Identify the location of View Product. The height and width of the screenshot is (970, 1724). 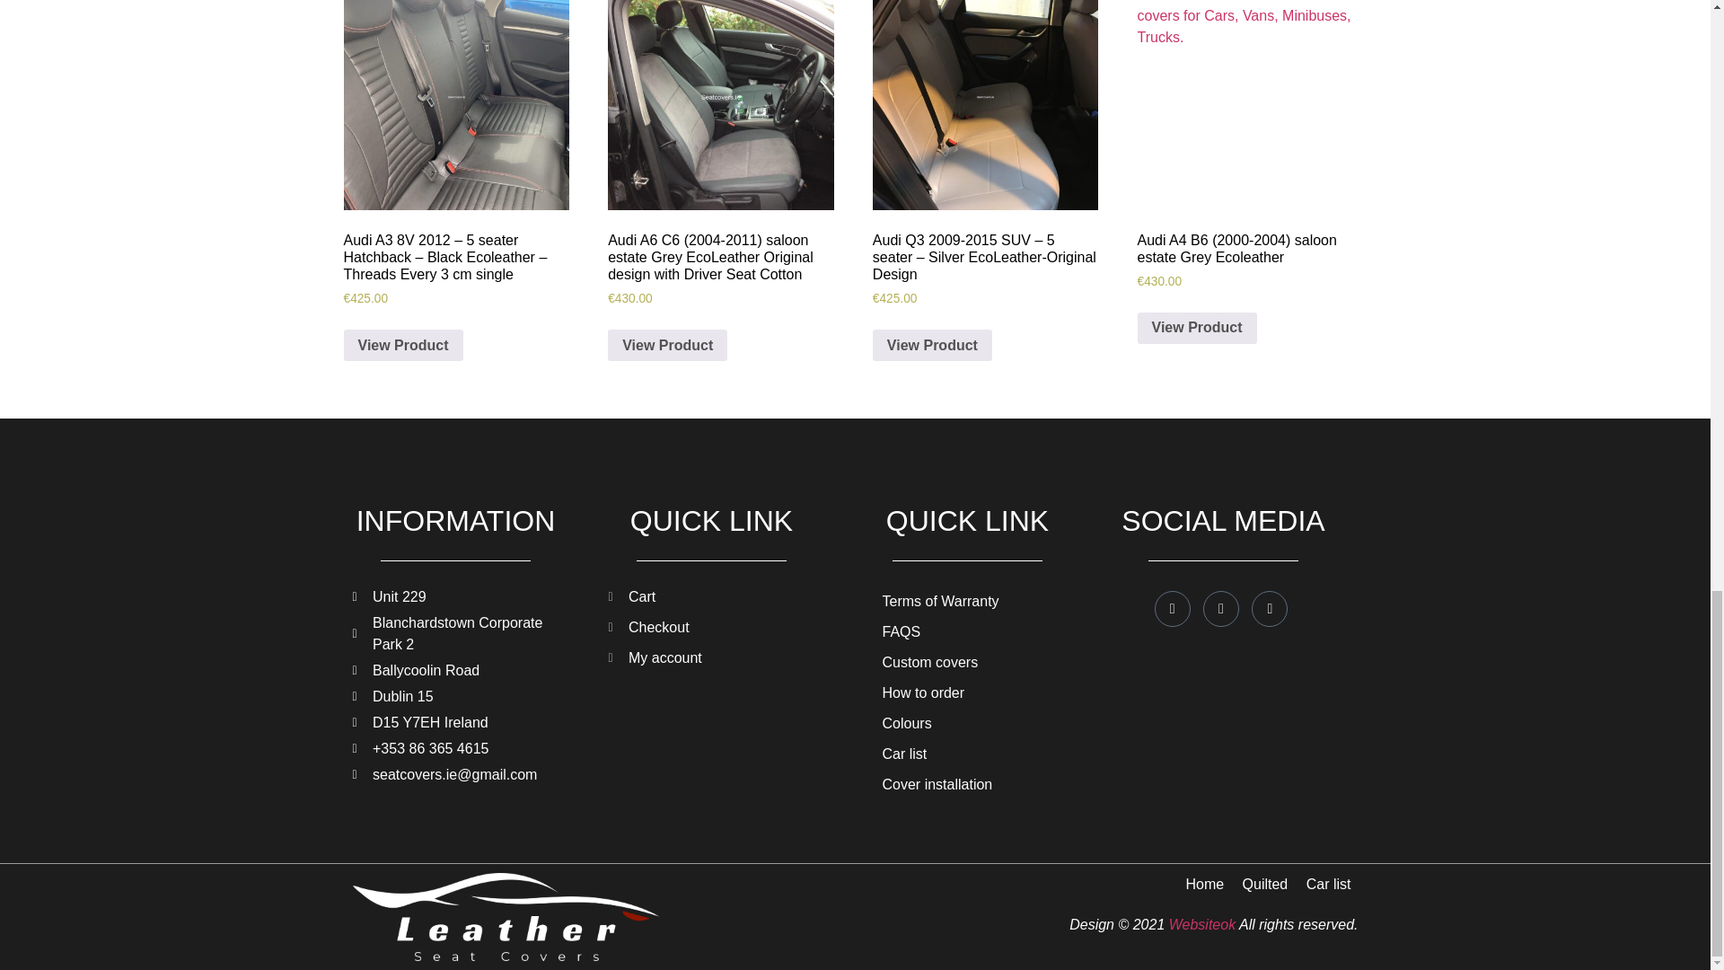
(1197, 329).